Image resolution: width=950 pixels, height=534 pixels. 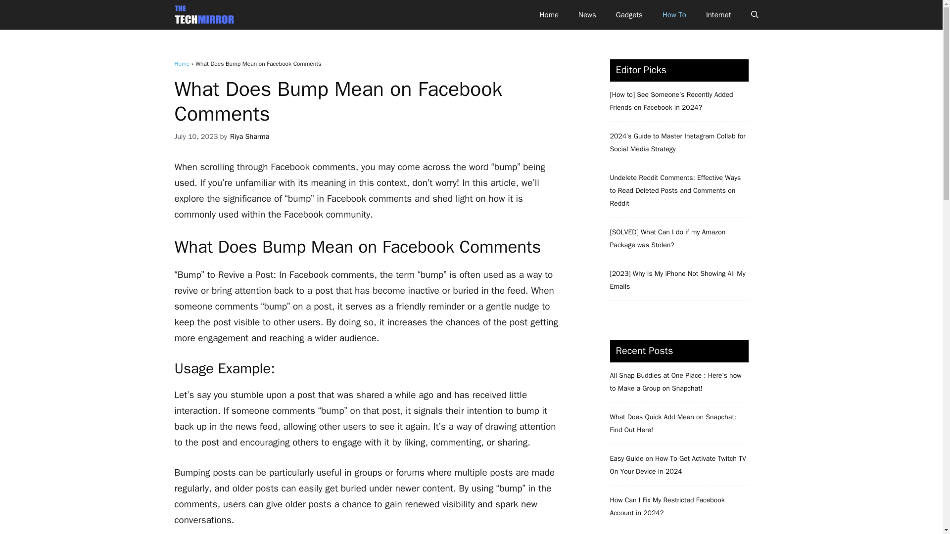 I want to click on News, so click(x=587, y=15).